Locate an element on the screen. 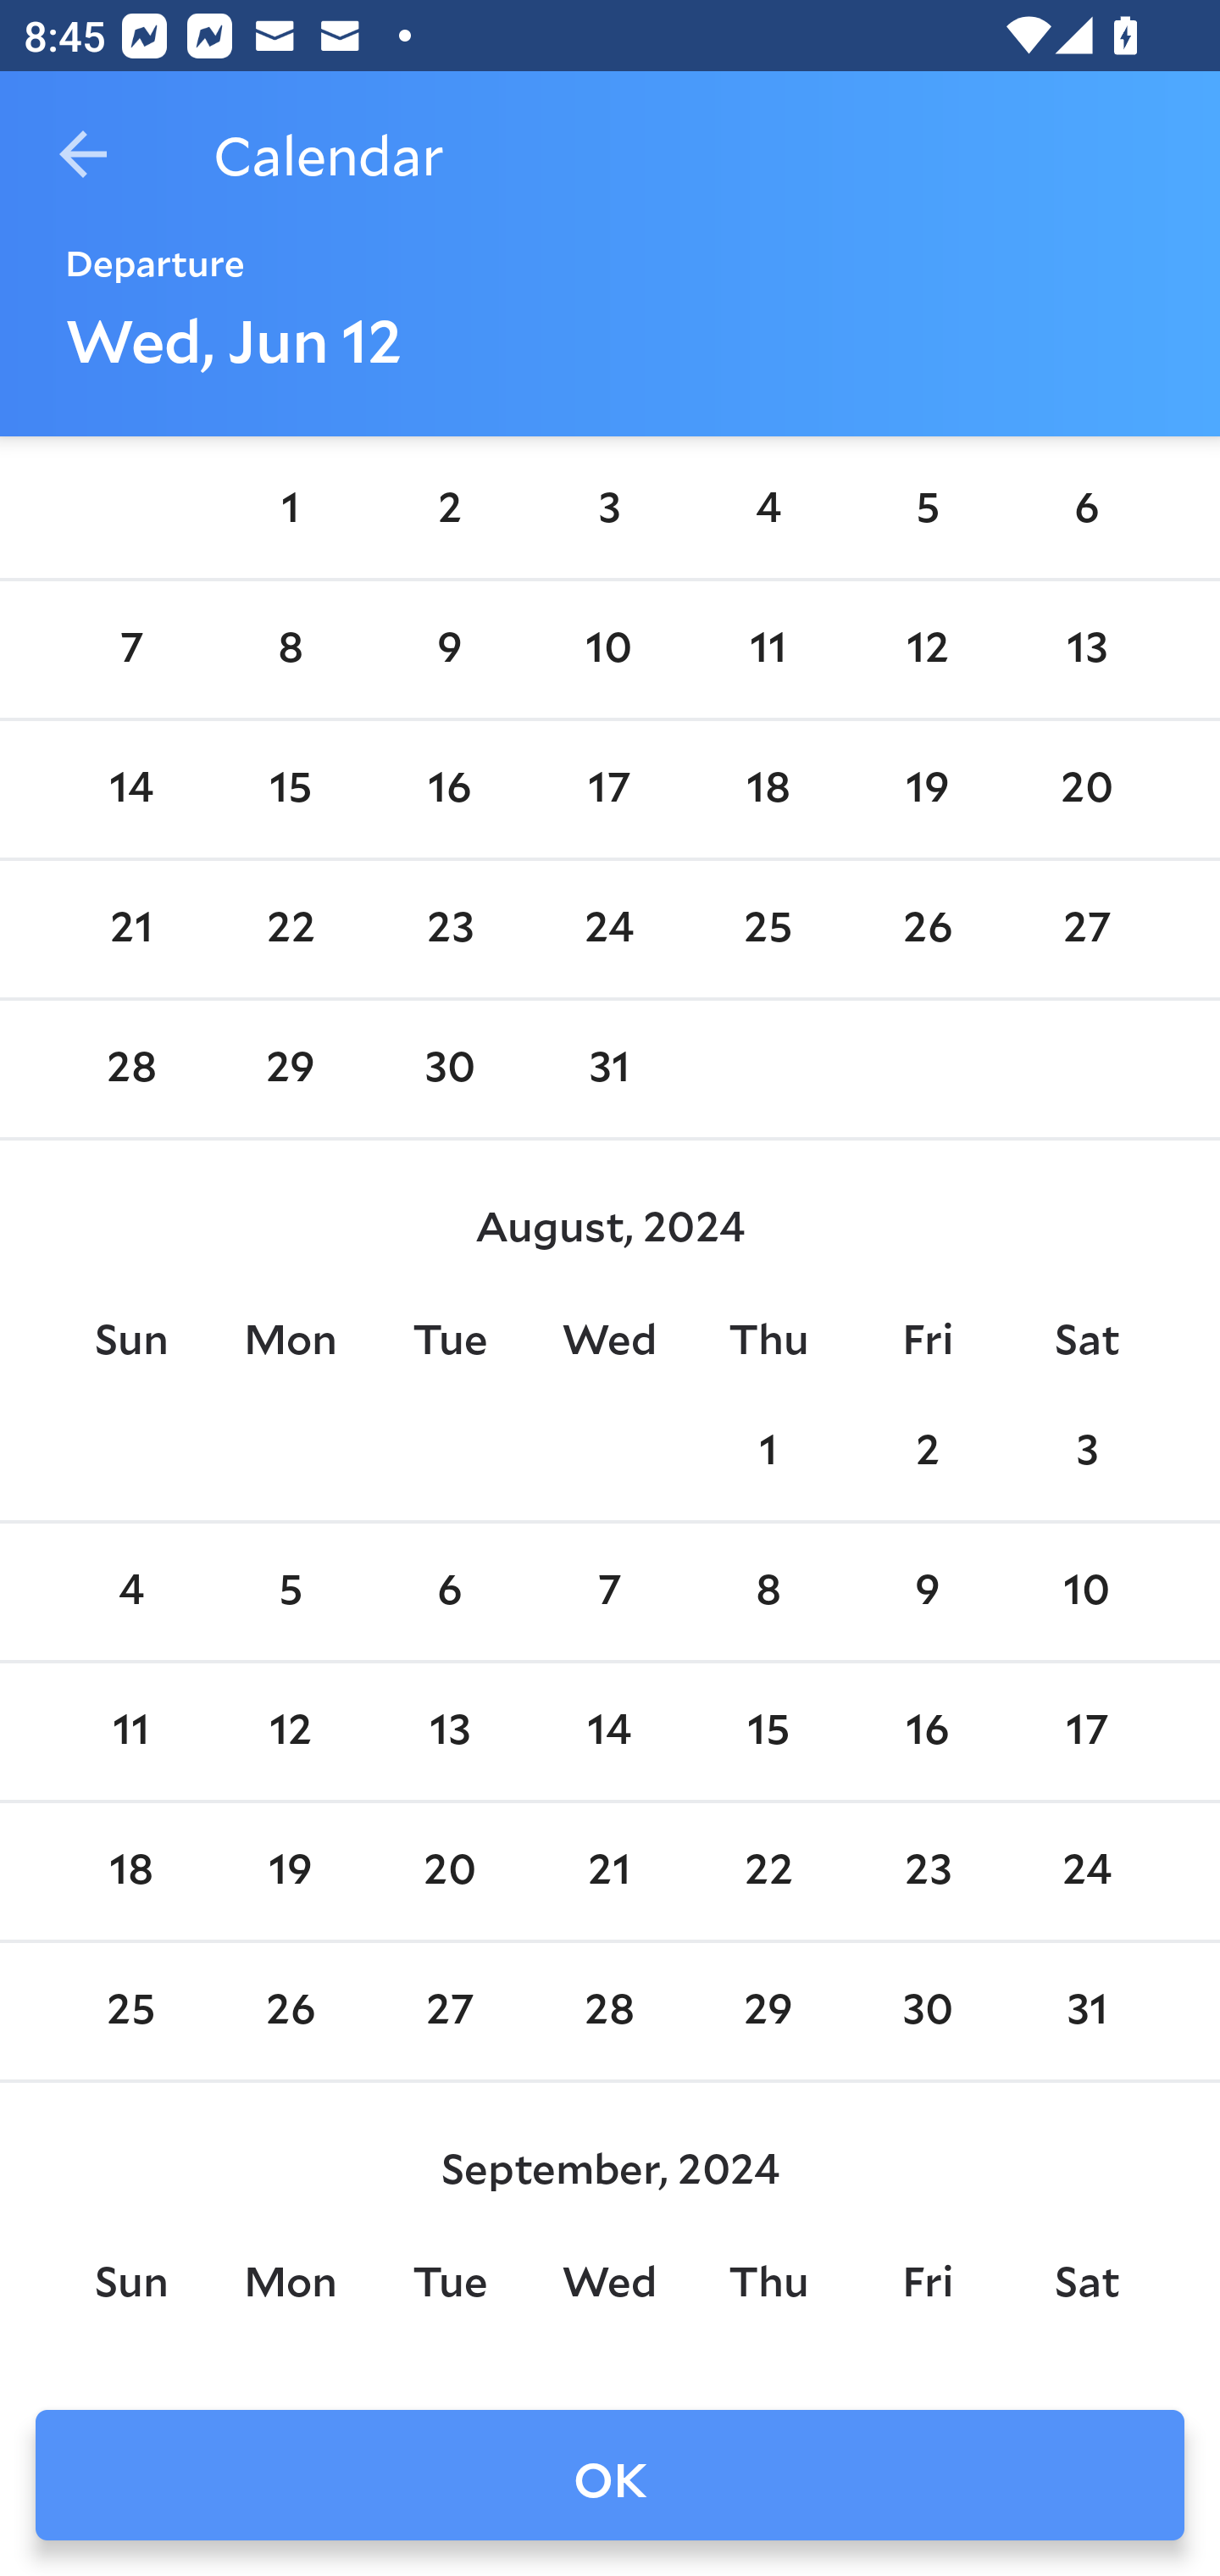 This screenshot has width=1220, height=2576. 27 is located at coordinates (449, 2012).